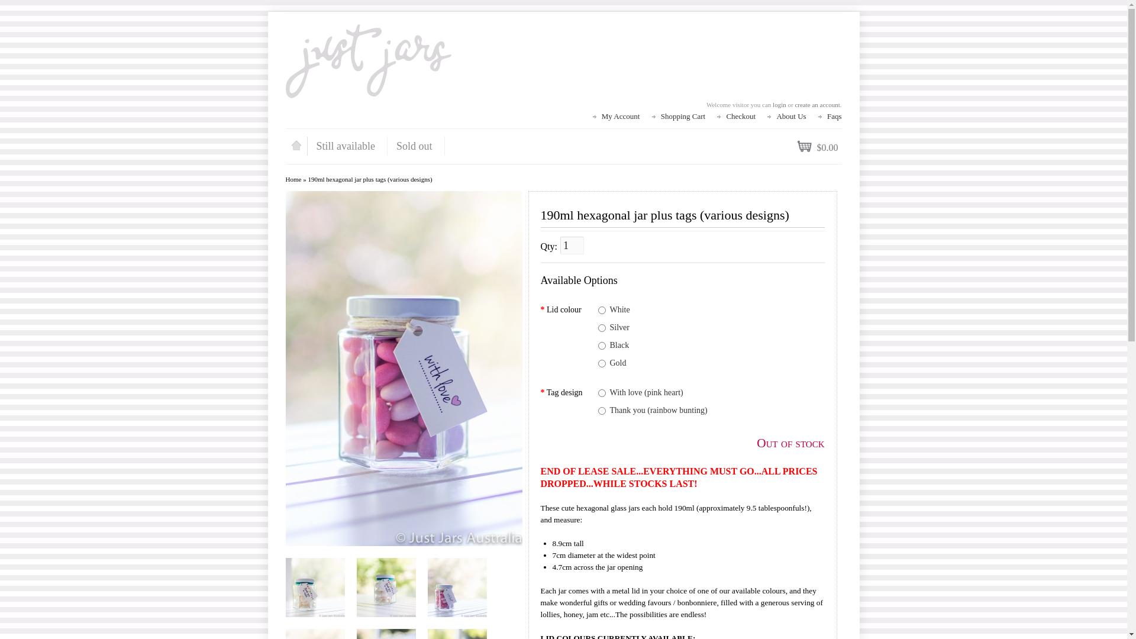 Image resolution: width=1136 pixels, height=639 pixels. Describe the element at coordinates (817, 105) in the screenshot. I see `create an account` at that location.